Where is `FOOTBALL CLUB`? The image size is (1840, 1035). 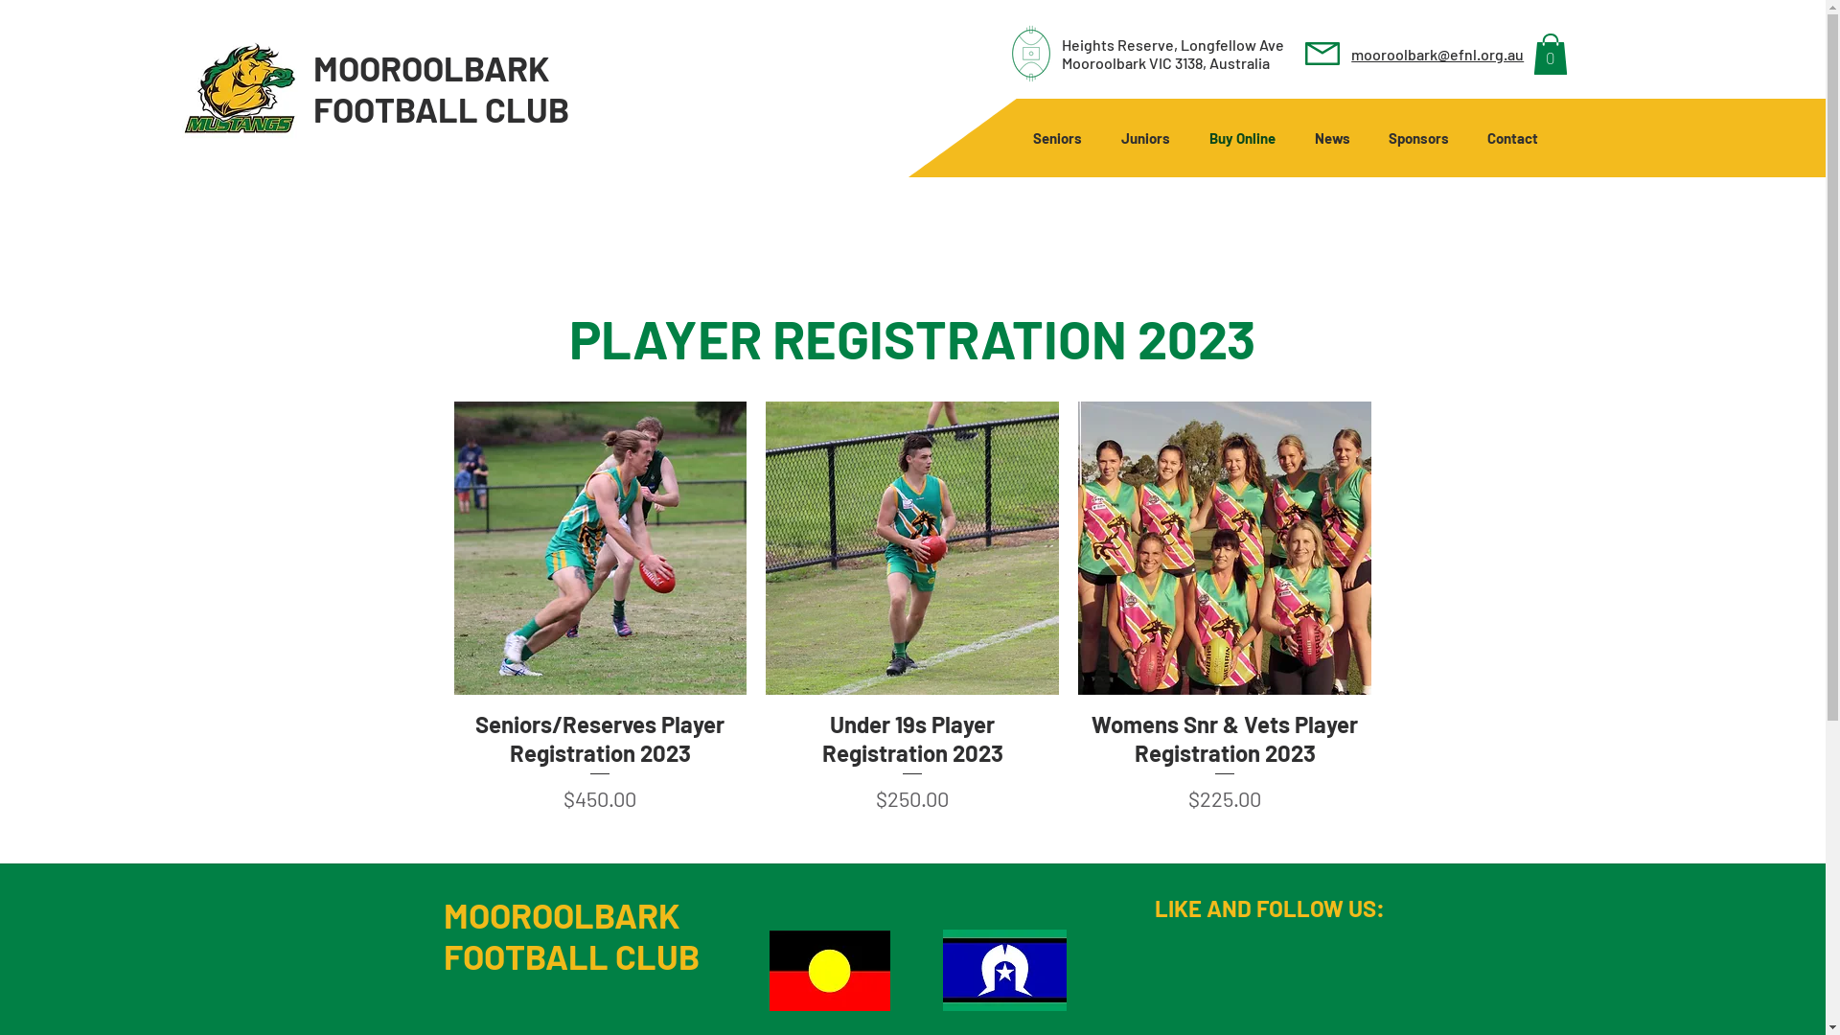
FOOTBALL CLUB is located at coordinates (571, 956).